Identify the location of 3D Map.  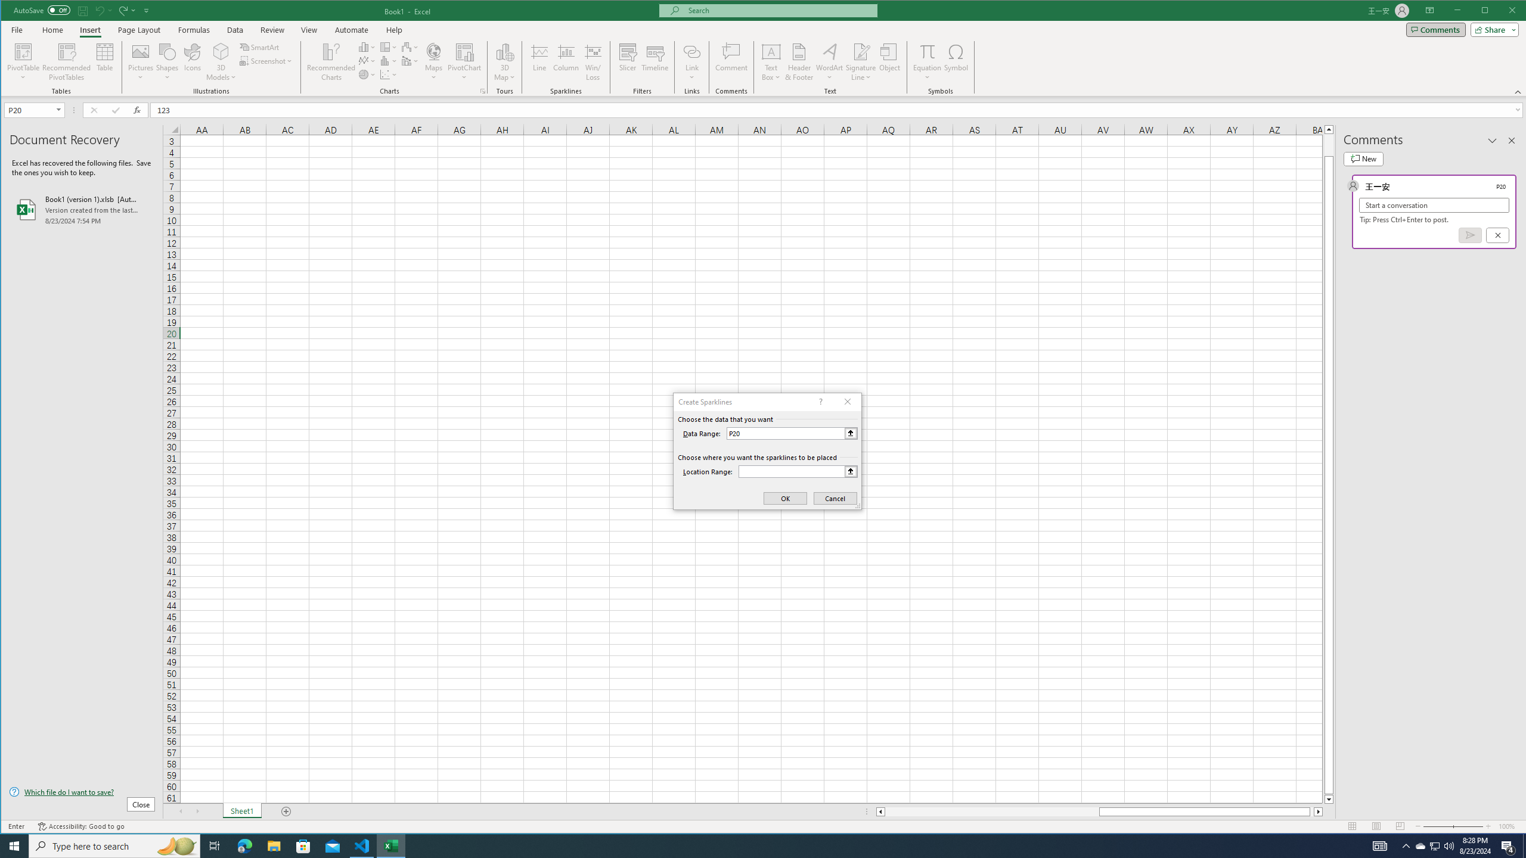
(504, 62).